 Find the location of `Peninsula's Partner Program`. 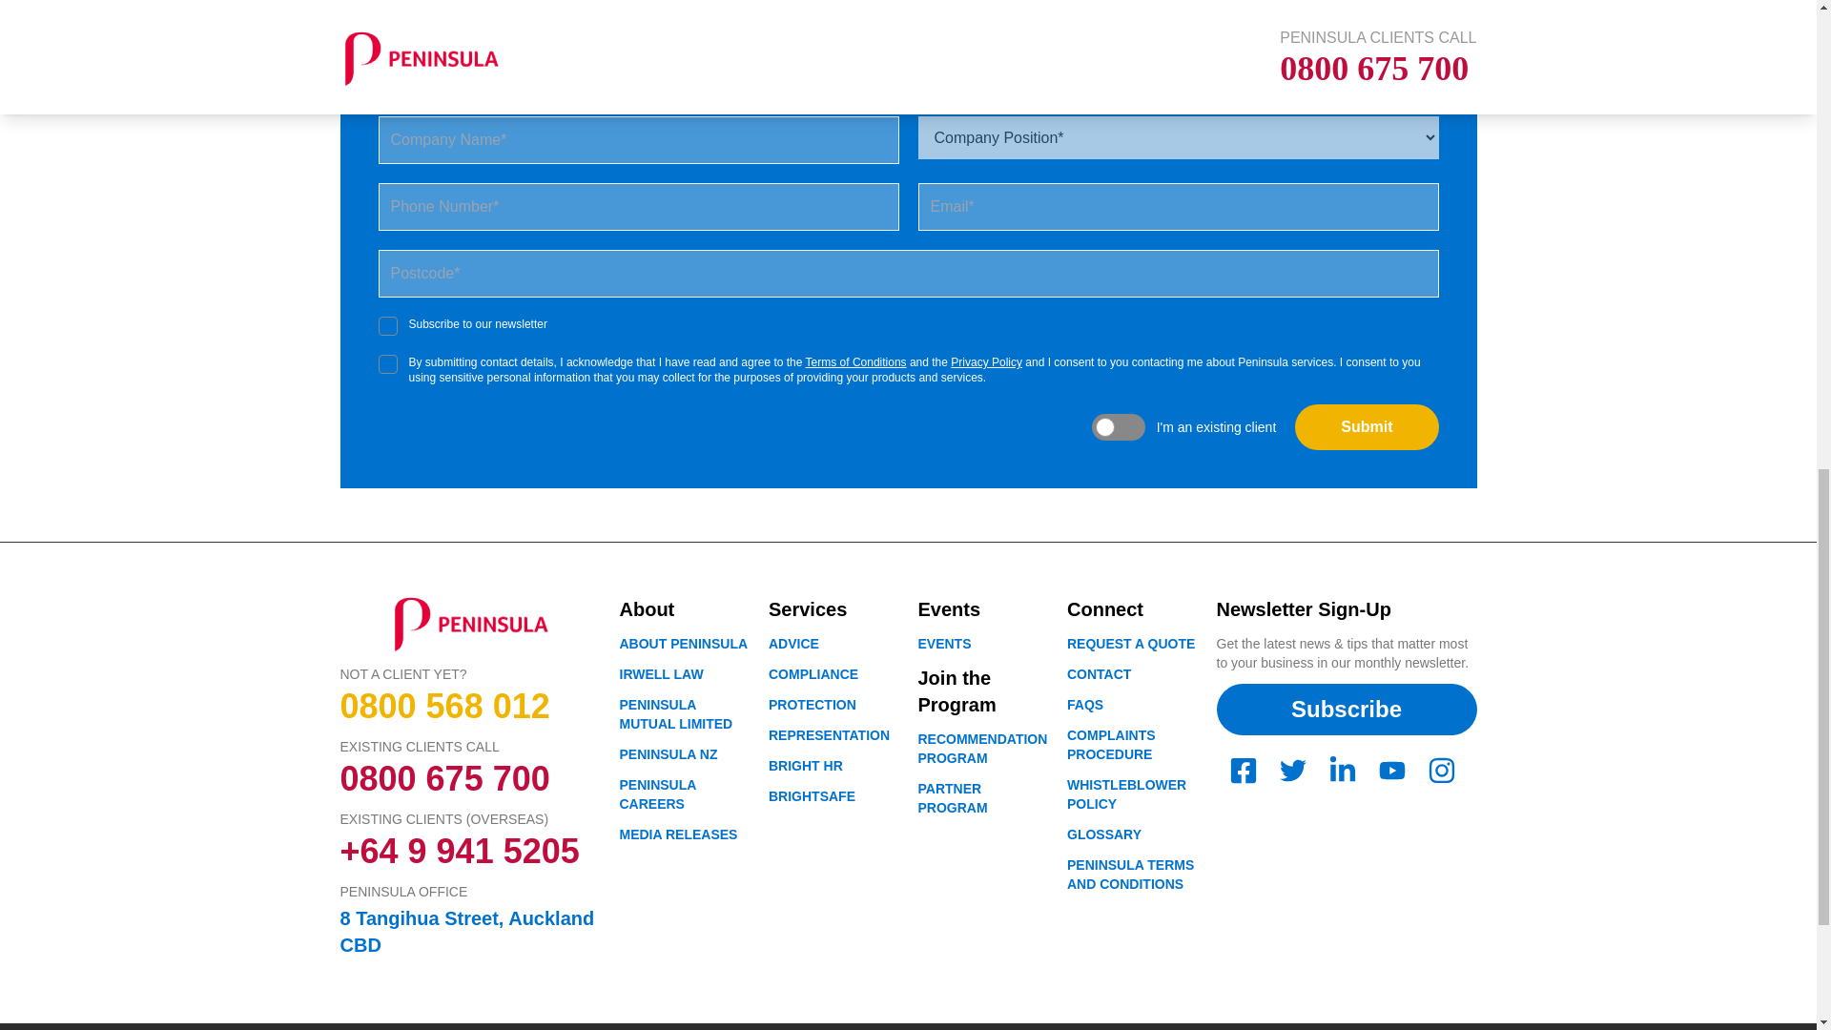

Peninsula's Partner Program is located at coordinates (952, 797).